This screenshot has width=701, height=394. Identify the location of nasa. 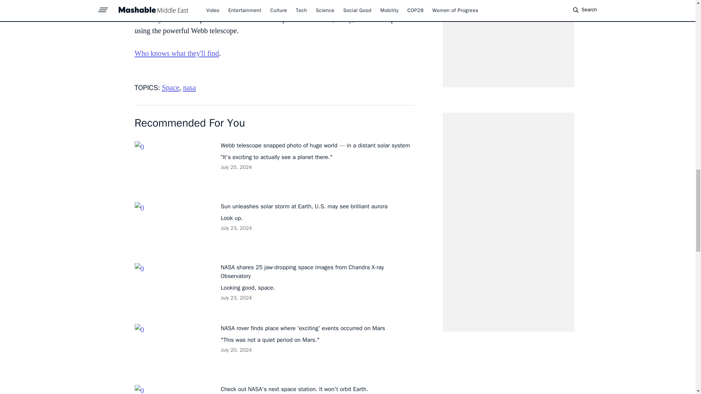
(189, 87).